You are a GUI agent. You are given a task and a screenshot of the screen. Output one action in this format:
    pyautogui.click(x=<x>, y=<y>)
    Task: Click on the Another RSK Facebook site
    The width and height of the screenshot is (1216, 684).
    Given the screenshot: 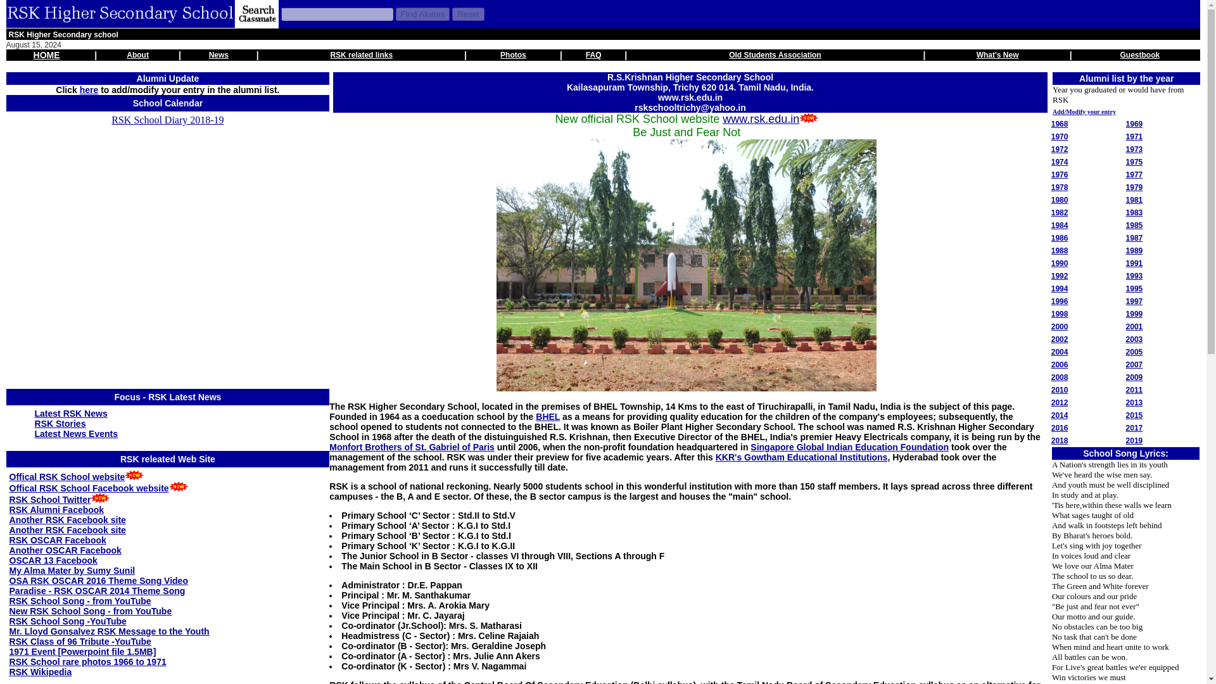 What is the action you would take?
    pyautogui.click(x=68, y=529)
    